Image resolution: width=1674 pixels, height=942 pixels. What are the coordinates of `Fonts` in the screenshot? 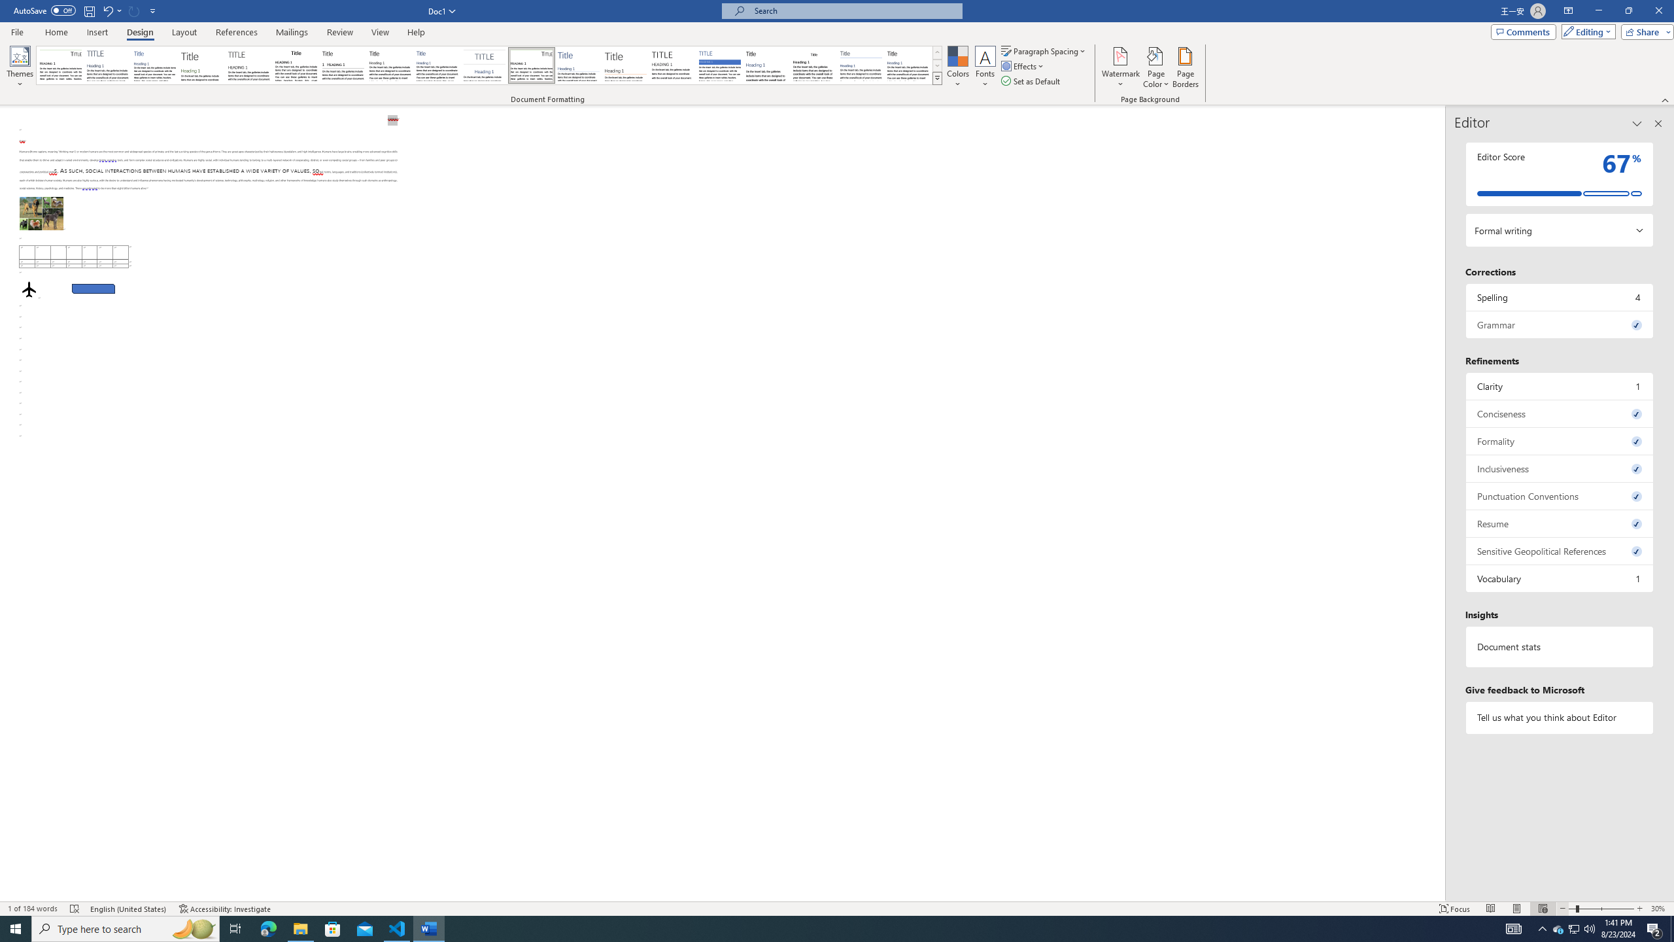 It's located at (985, 67).